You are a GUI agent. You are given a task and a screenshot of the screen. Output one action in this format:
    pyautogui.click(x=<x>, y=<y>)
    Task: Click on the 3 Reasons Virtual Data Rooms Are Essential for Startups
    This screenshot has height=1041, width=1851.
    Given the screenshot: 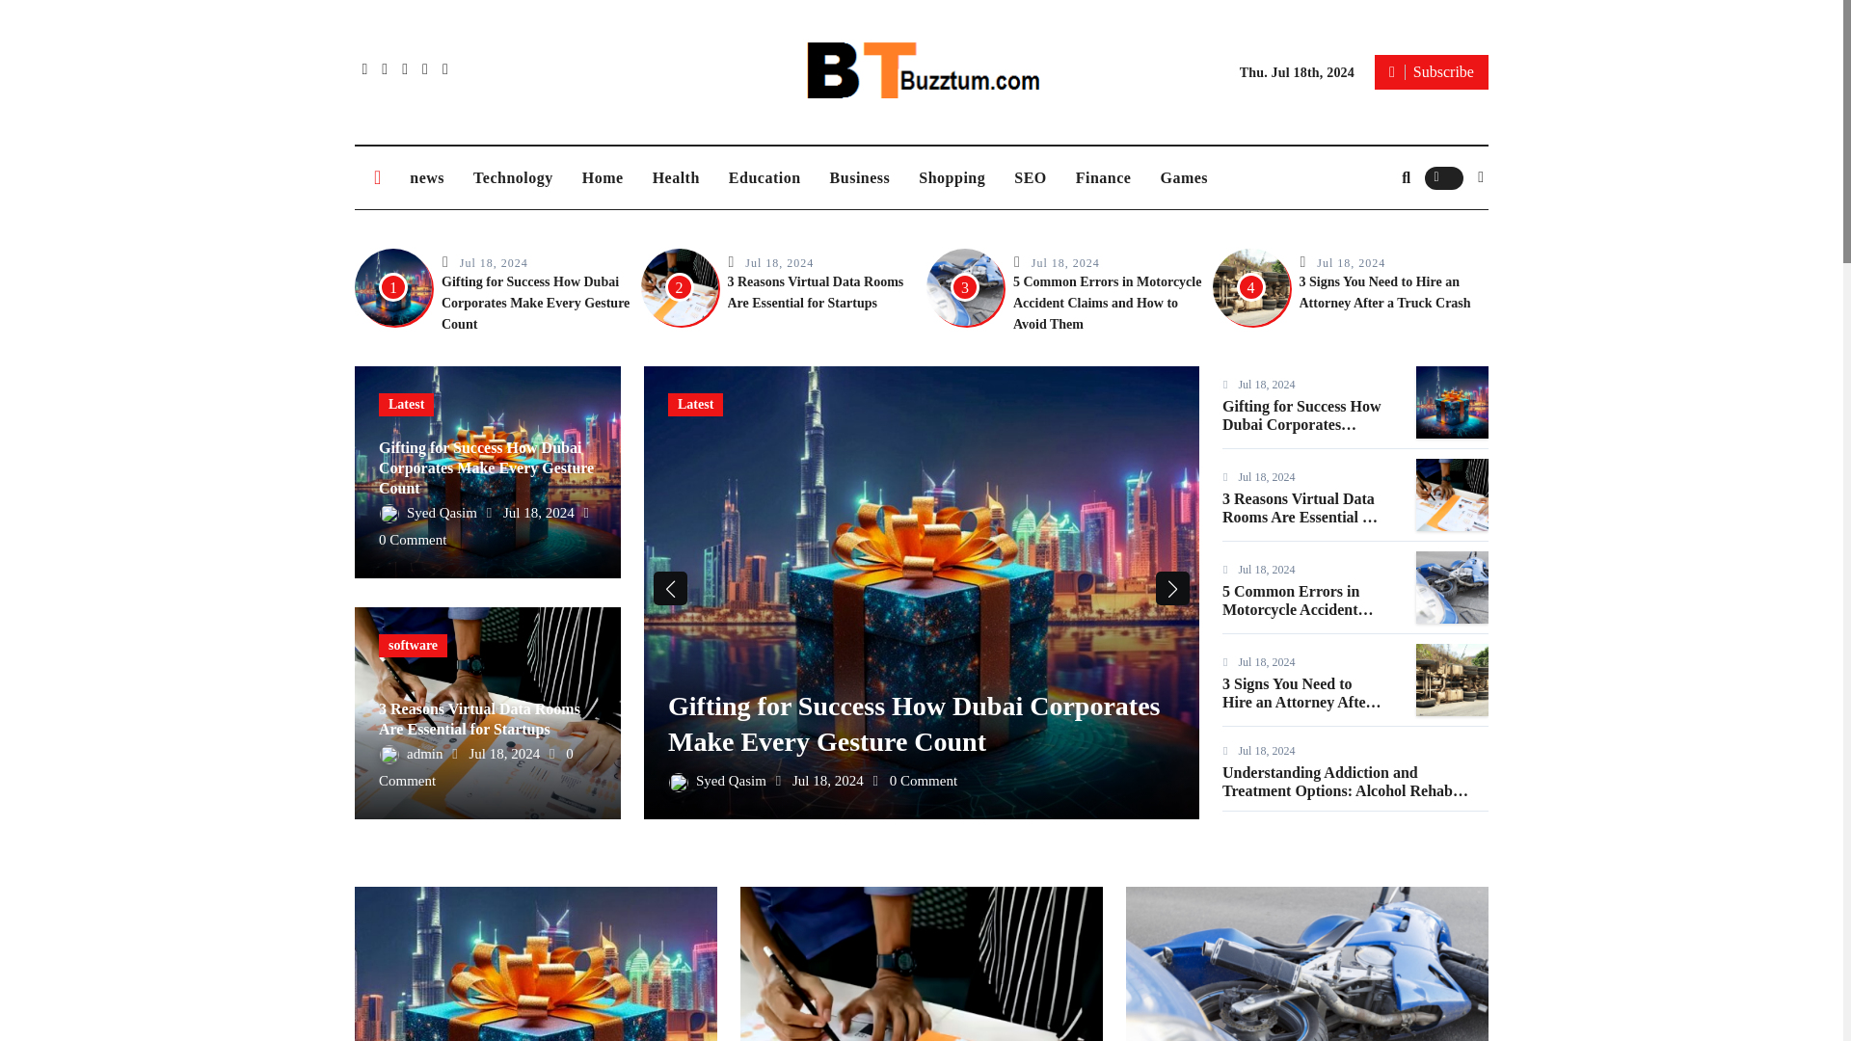 What is the action you would take?
    pyautogui.click(x=815, y=292)
    